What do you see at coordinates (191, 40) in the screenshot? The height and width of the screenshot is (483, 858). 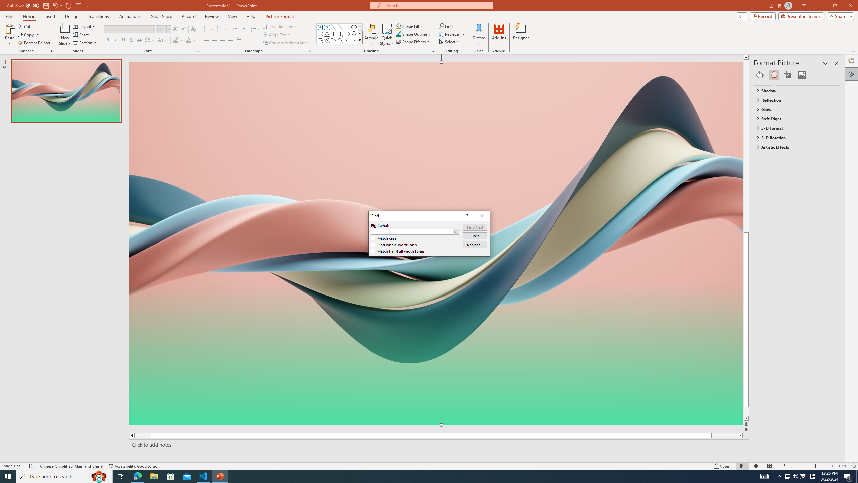 I see `Font Color` at bounding box center [191, 40].